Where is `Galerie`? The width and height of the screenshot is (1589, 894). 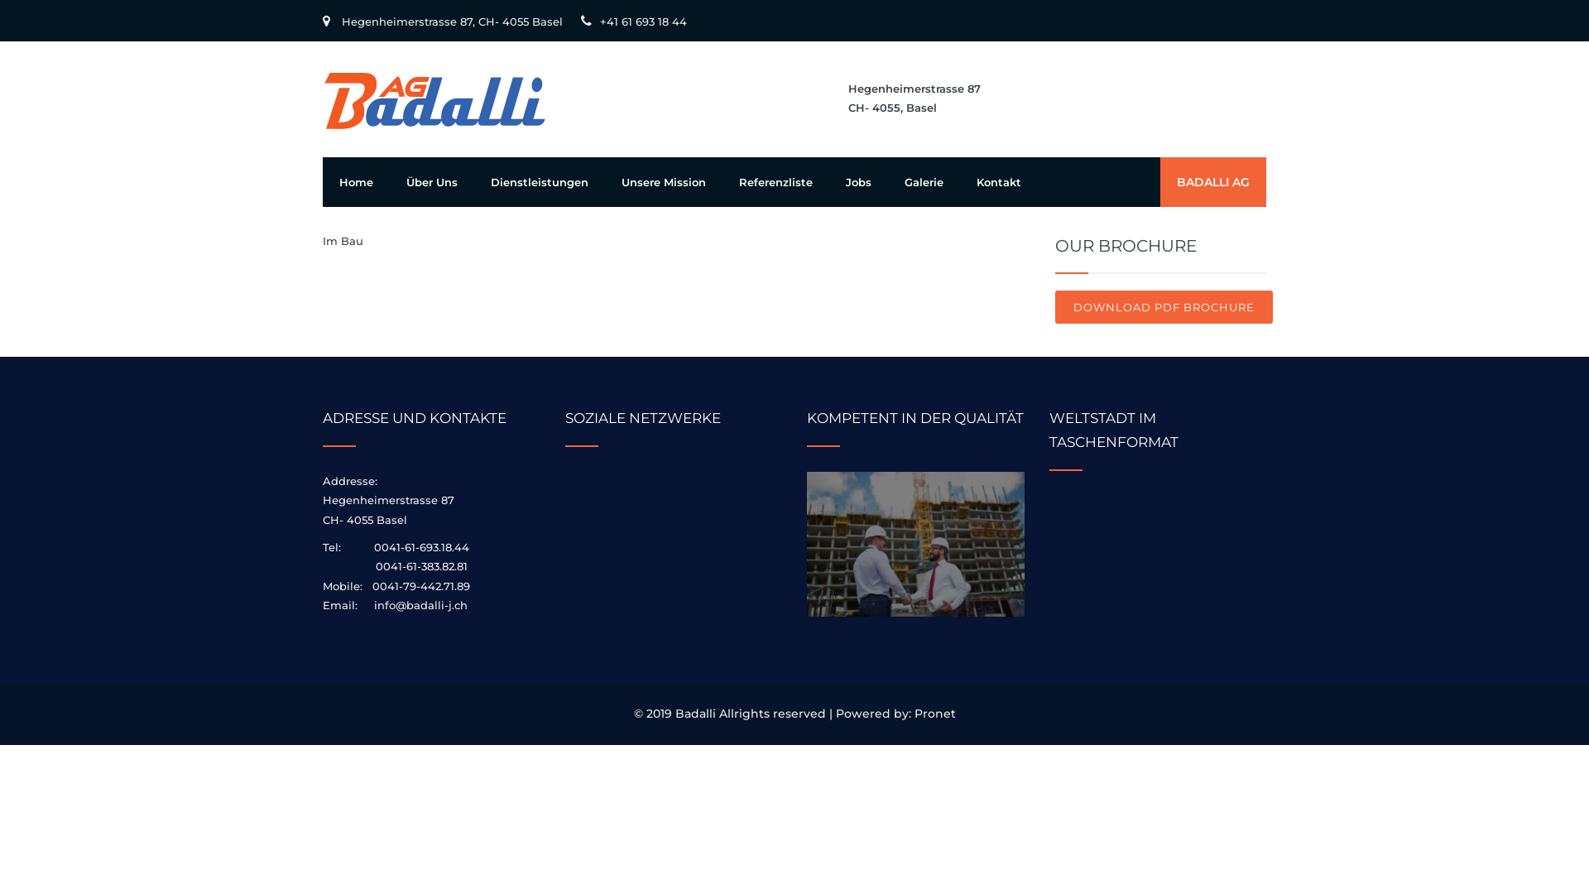 Galerie is located at coordinates (924, 182).